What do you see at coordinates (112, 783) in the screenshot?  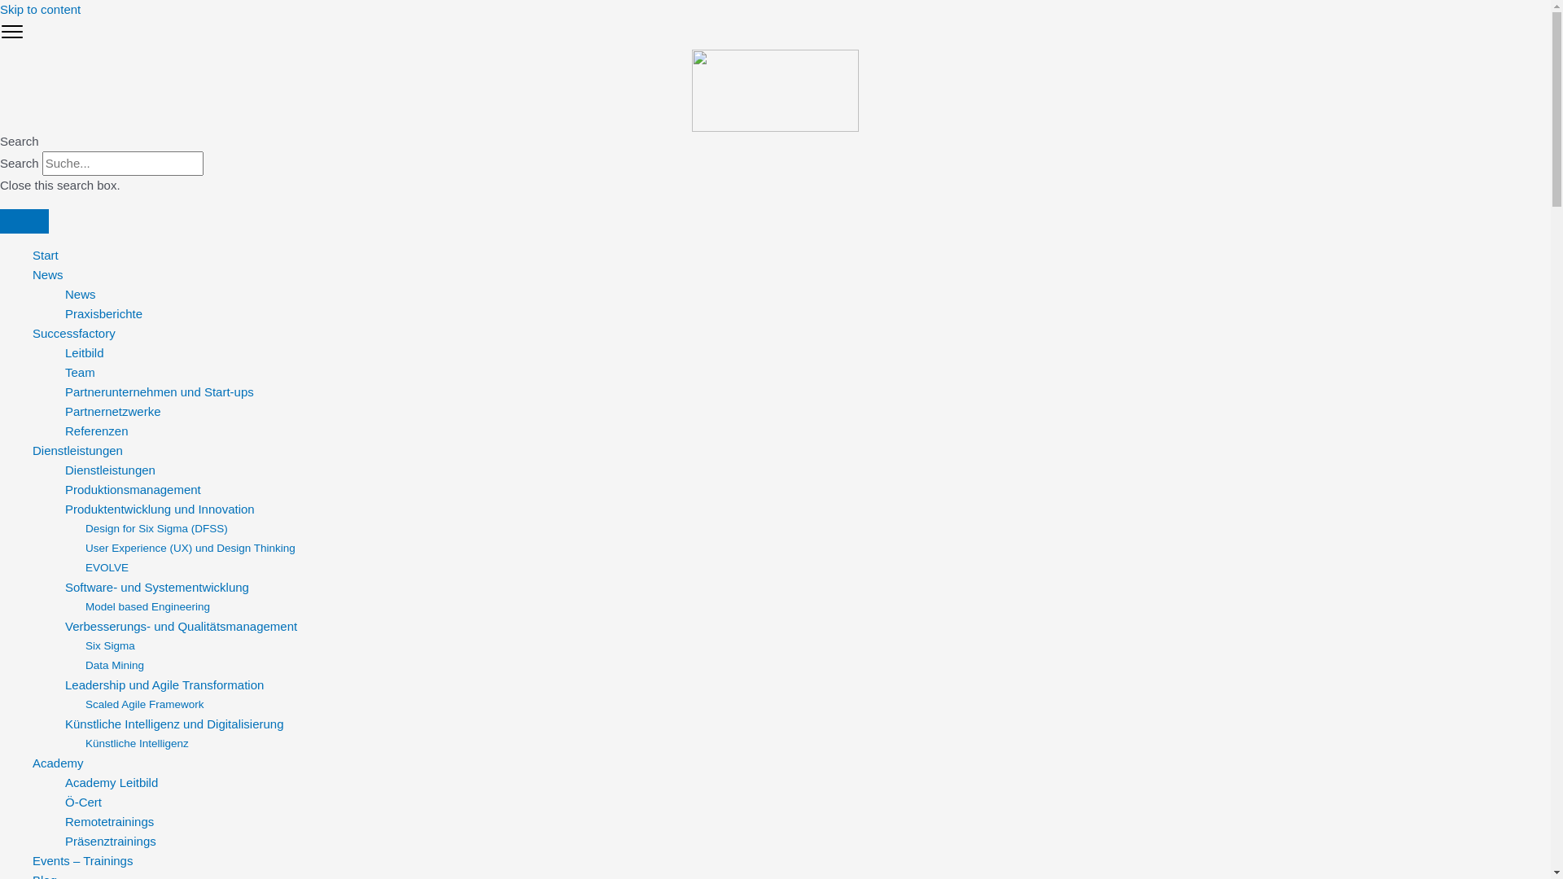 I see `Academy Leitbild` at bounding box center [112, 783].